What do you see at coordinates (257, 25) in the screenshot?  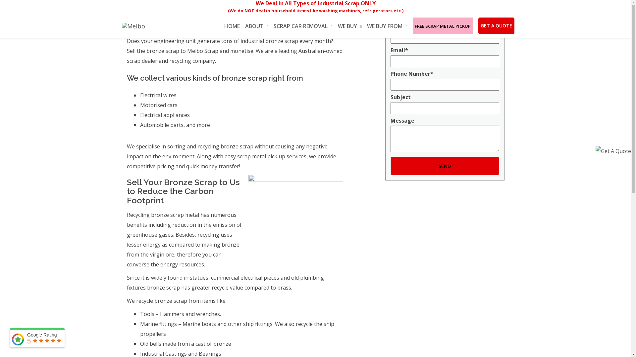 I see `ABOUT` at bounding box center [257, 25].